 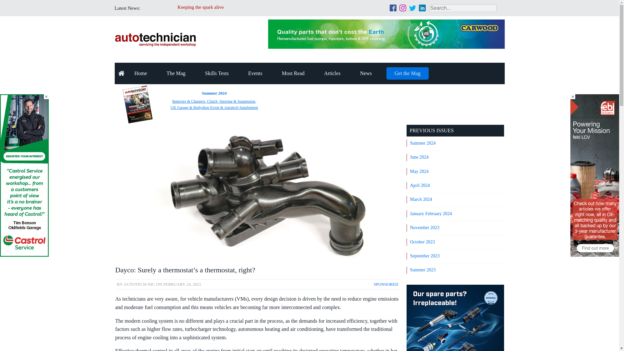 What do you see at coordinates (573, 97) in the screenshot?
I see `close` at bounding box center [573, 97].